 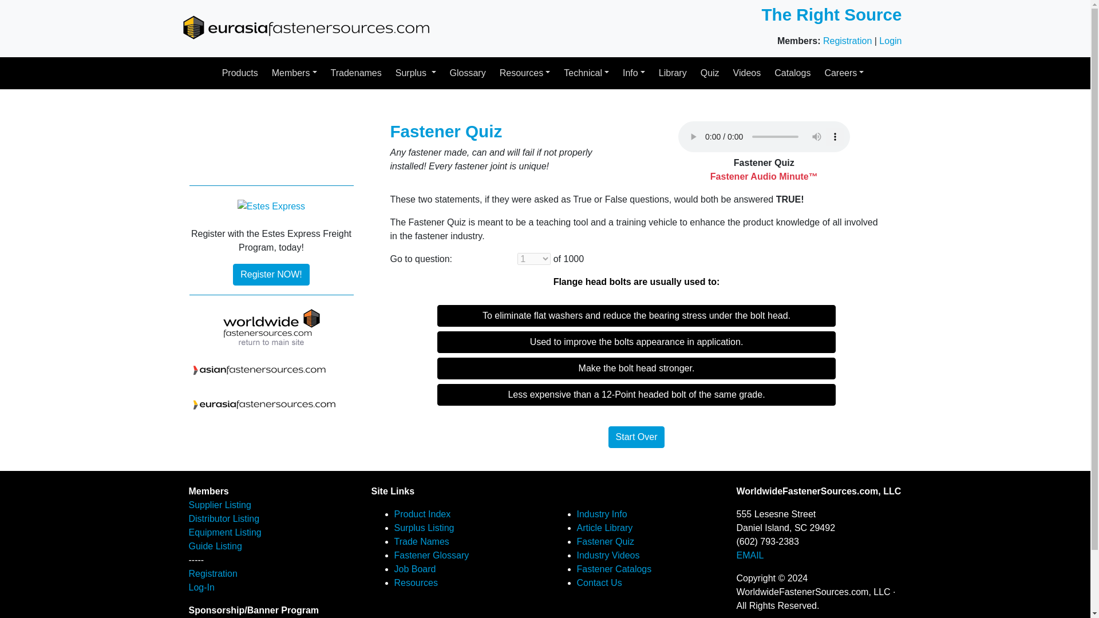 I want to click on Tradenames, so click(x=356, y=73).